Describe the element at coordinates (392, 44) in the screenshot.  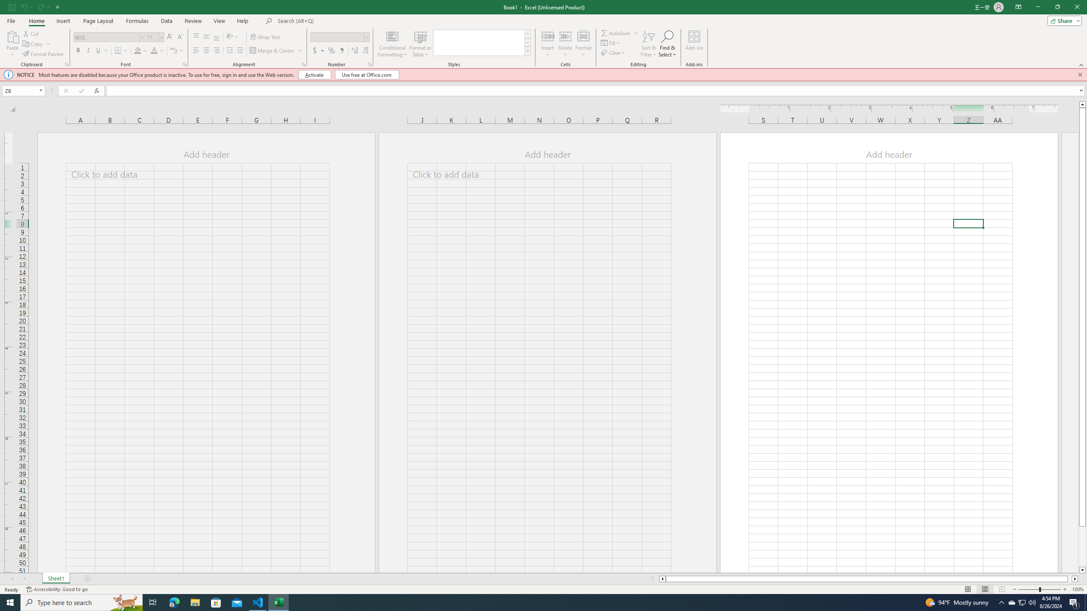
I see `Conditional Formatting` at that location.